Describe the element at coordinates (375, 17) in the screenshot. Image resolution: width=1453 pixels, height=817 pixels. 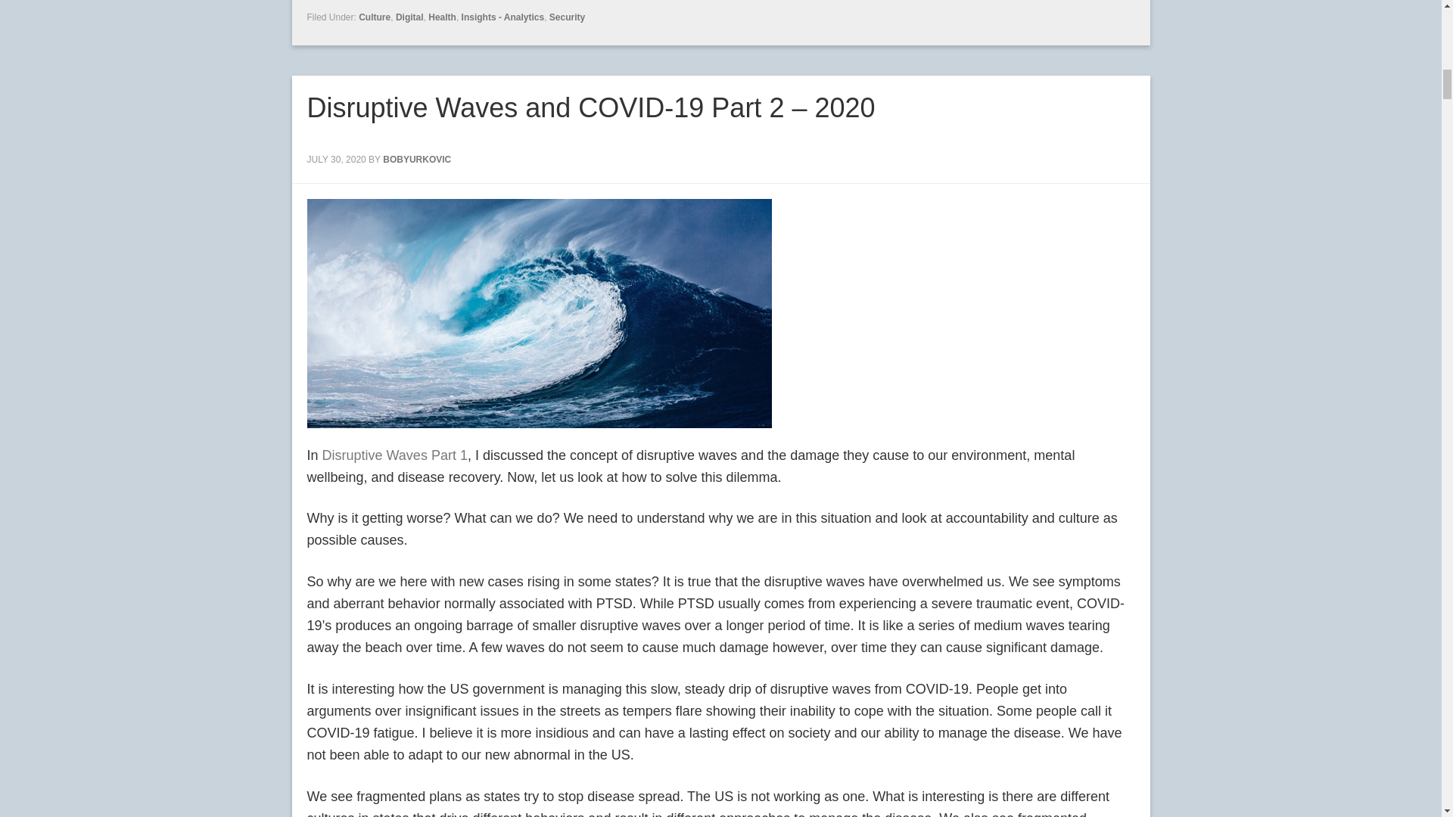
I see `Culture` at that location.